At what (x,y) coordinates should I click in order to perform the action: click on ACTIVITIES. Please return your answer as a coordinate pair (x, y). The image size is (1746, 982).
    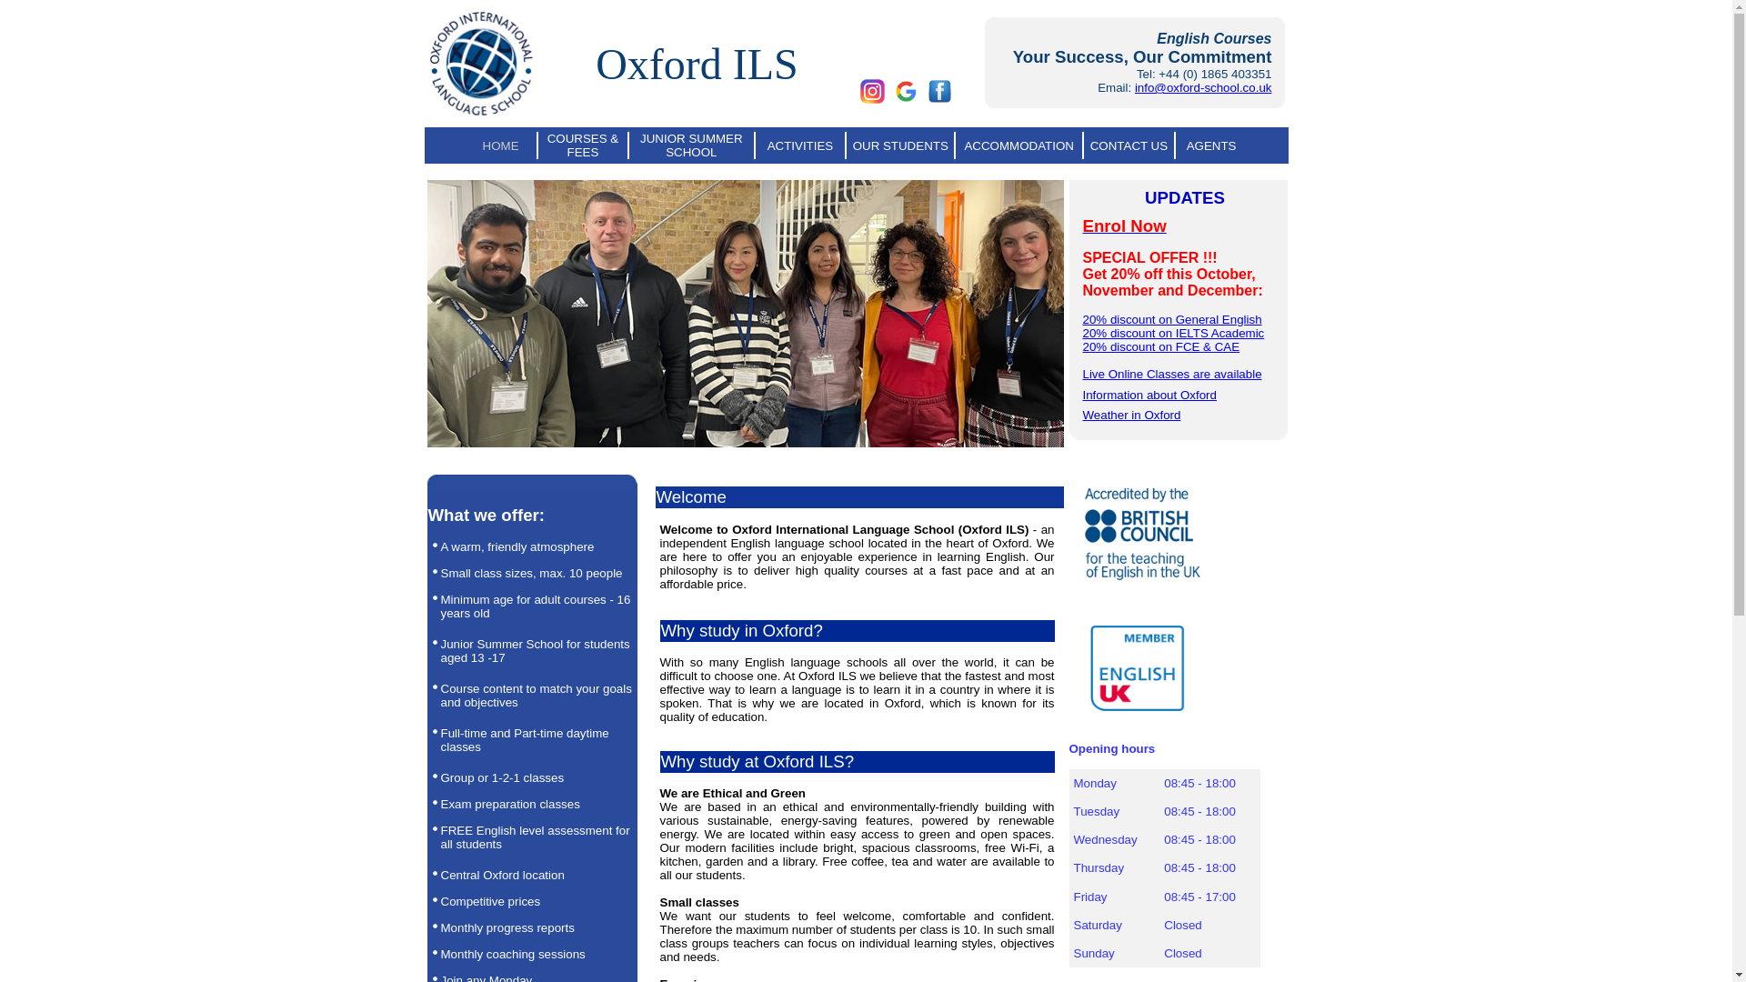
    Looking at the image, I should click on (800, 145).